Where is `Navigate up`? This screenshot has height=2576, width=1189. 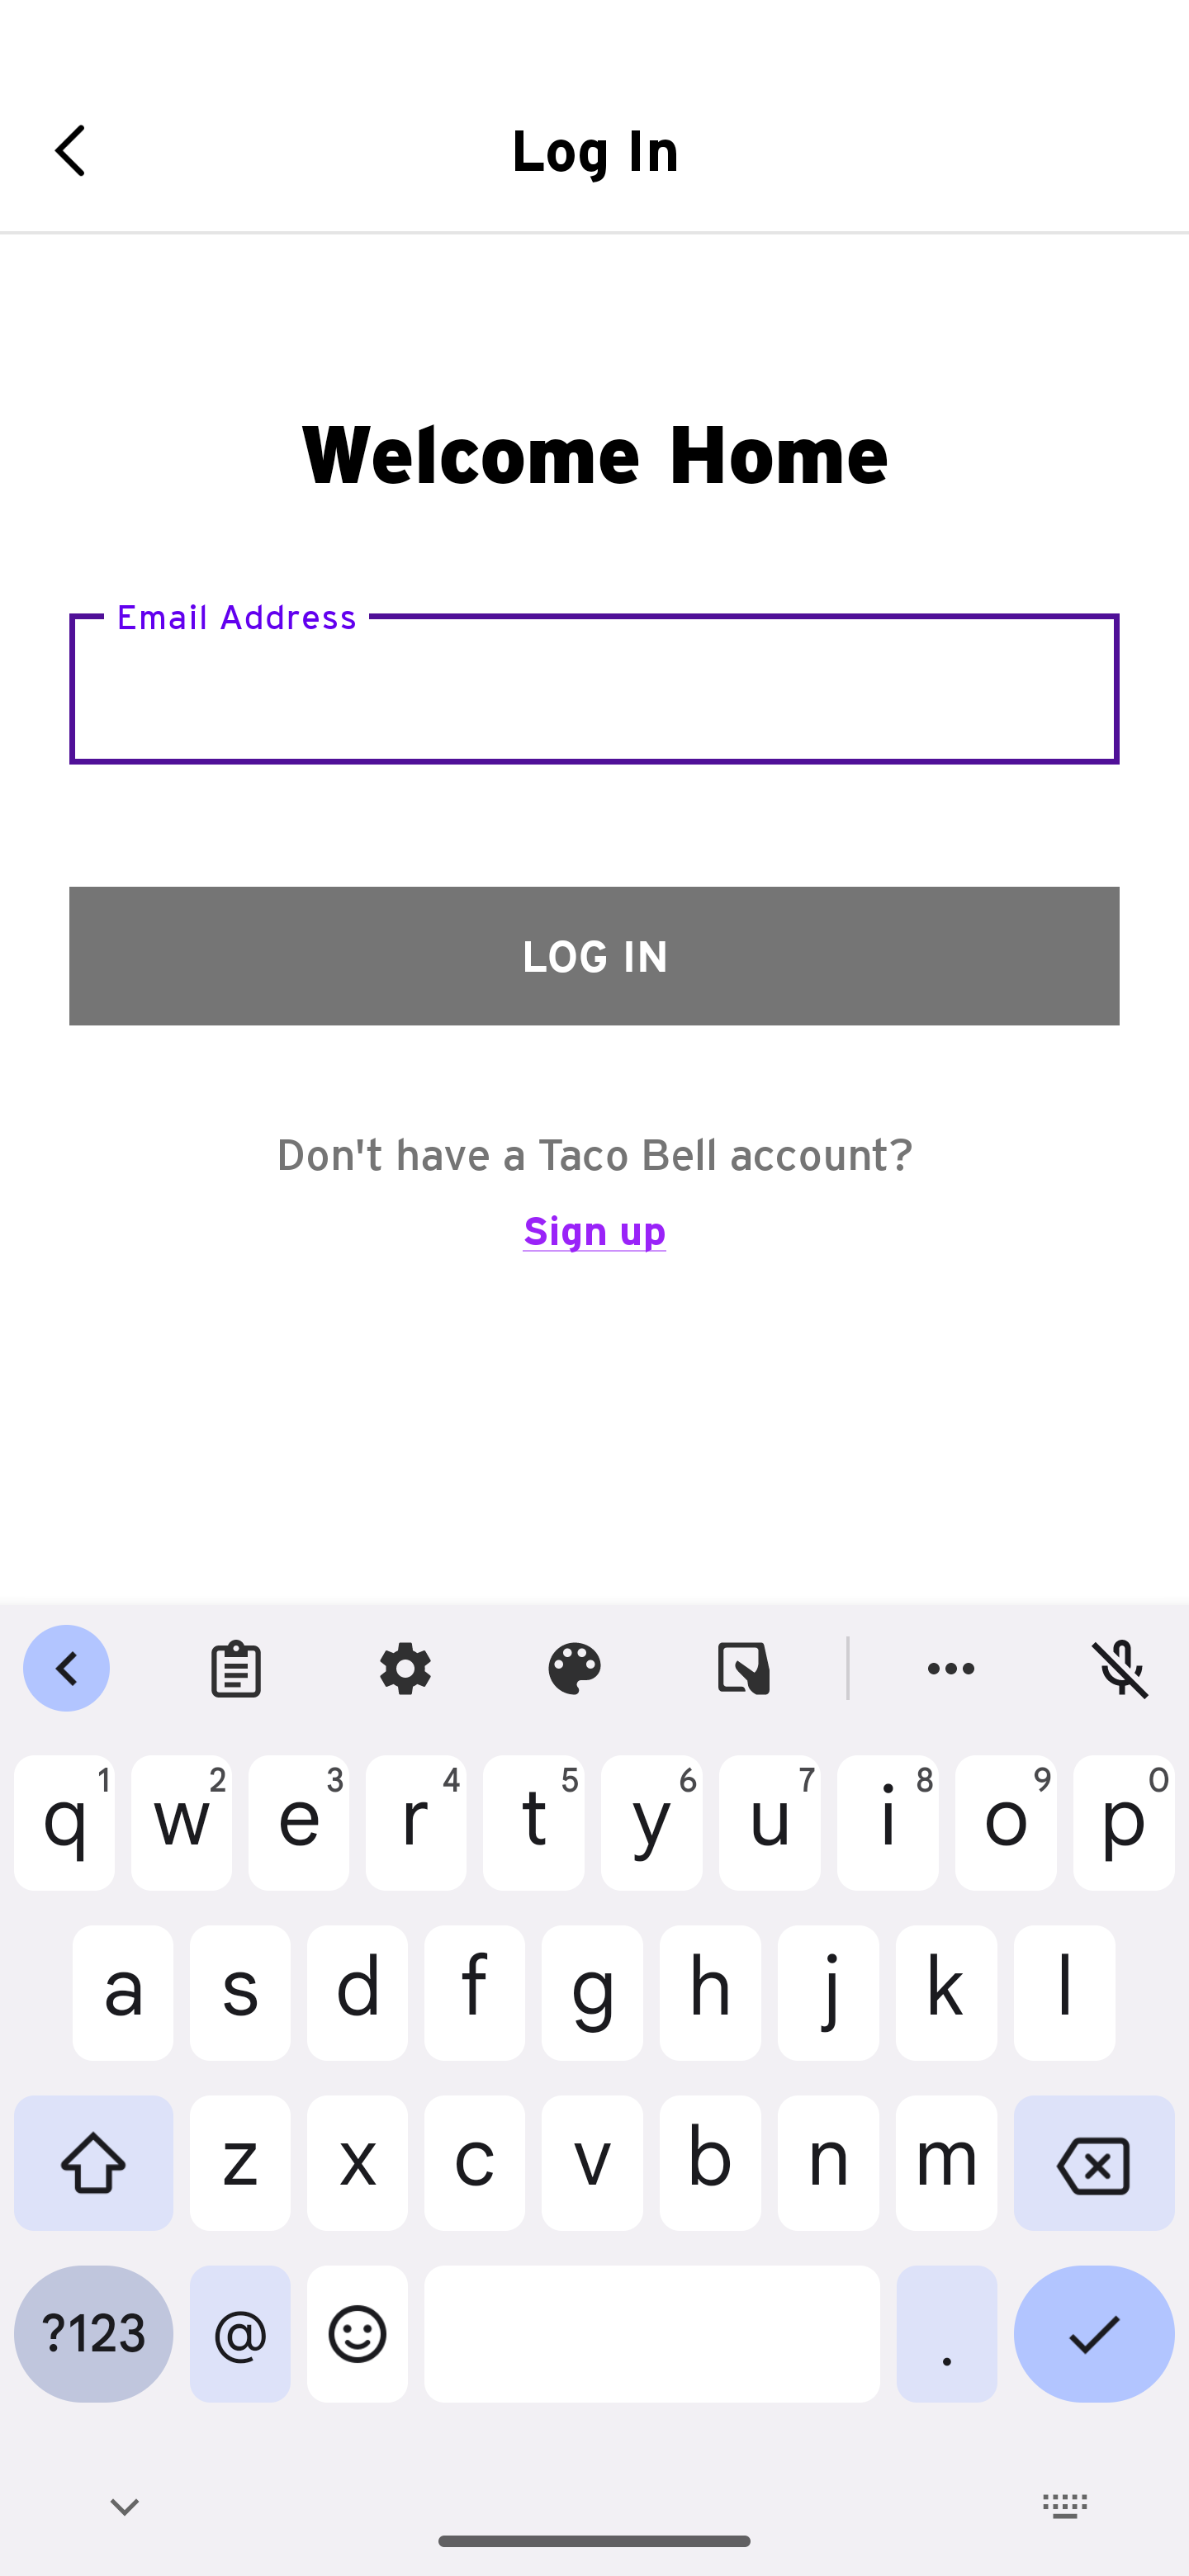
Navigate up is located at coordinates (81, 150).